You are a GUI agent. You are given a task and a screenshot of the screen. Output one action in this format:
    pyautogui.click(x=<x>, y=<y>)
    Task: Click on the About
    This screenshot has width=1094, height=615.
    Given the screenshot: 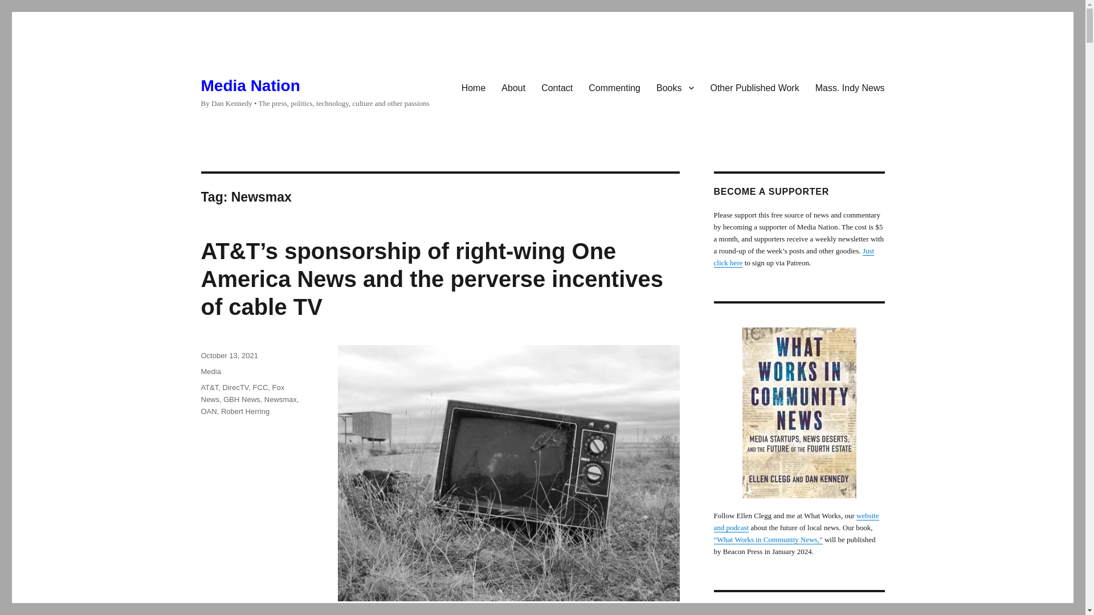 What is the action you would take?
    pyautogui.click(x=513, y=87)
    